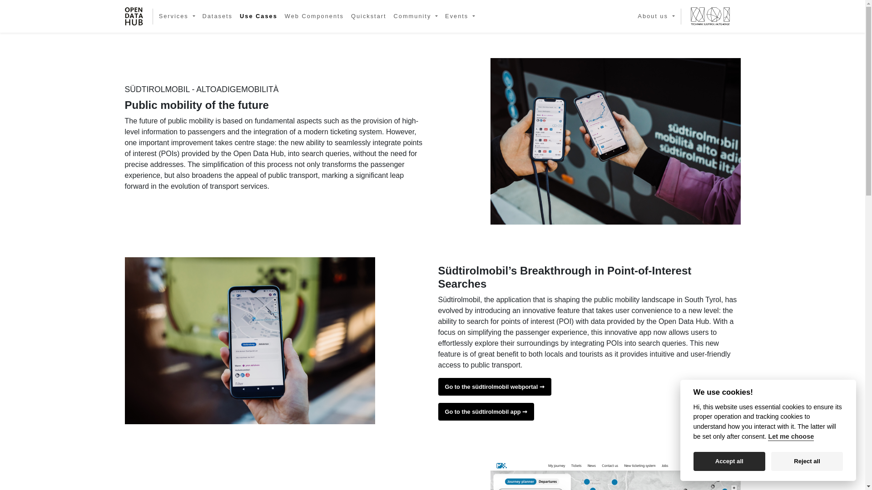  I want to click on About us, so click(656, 16).